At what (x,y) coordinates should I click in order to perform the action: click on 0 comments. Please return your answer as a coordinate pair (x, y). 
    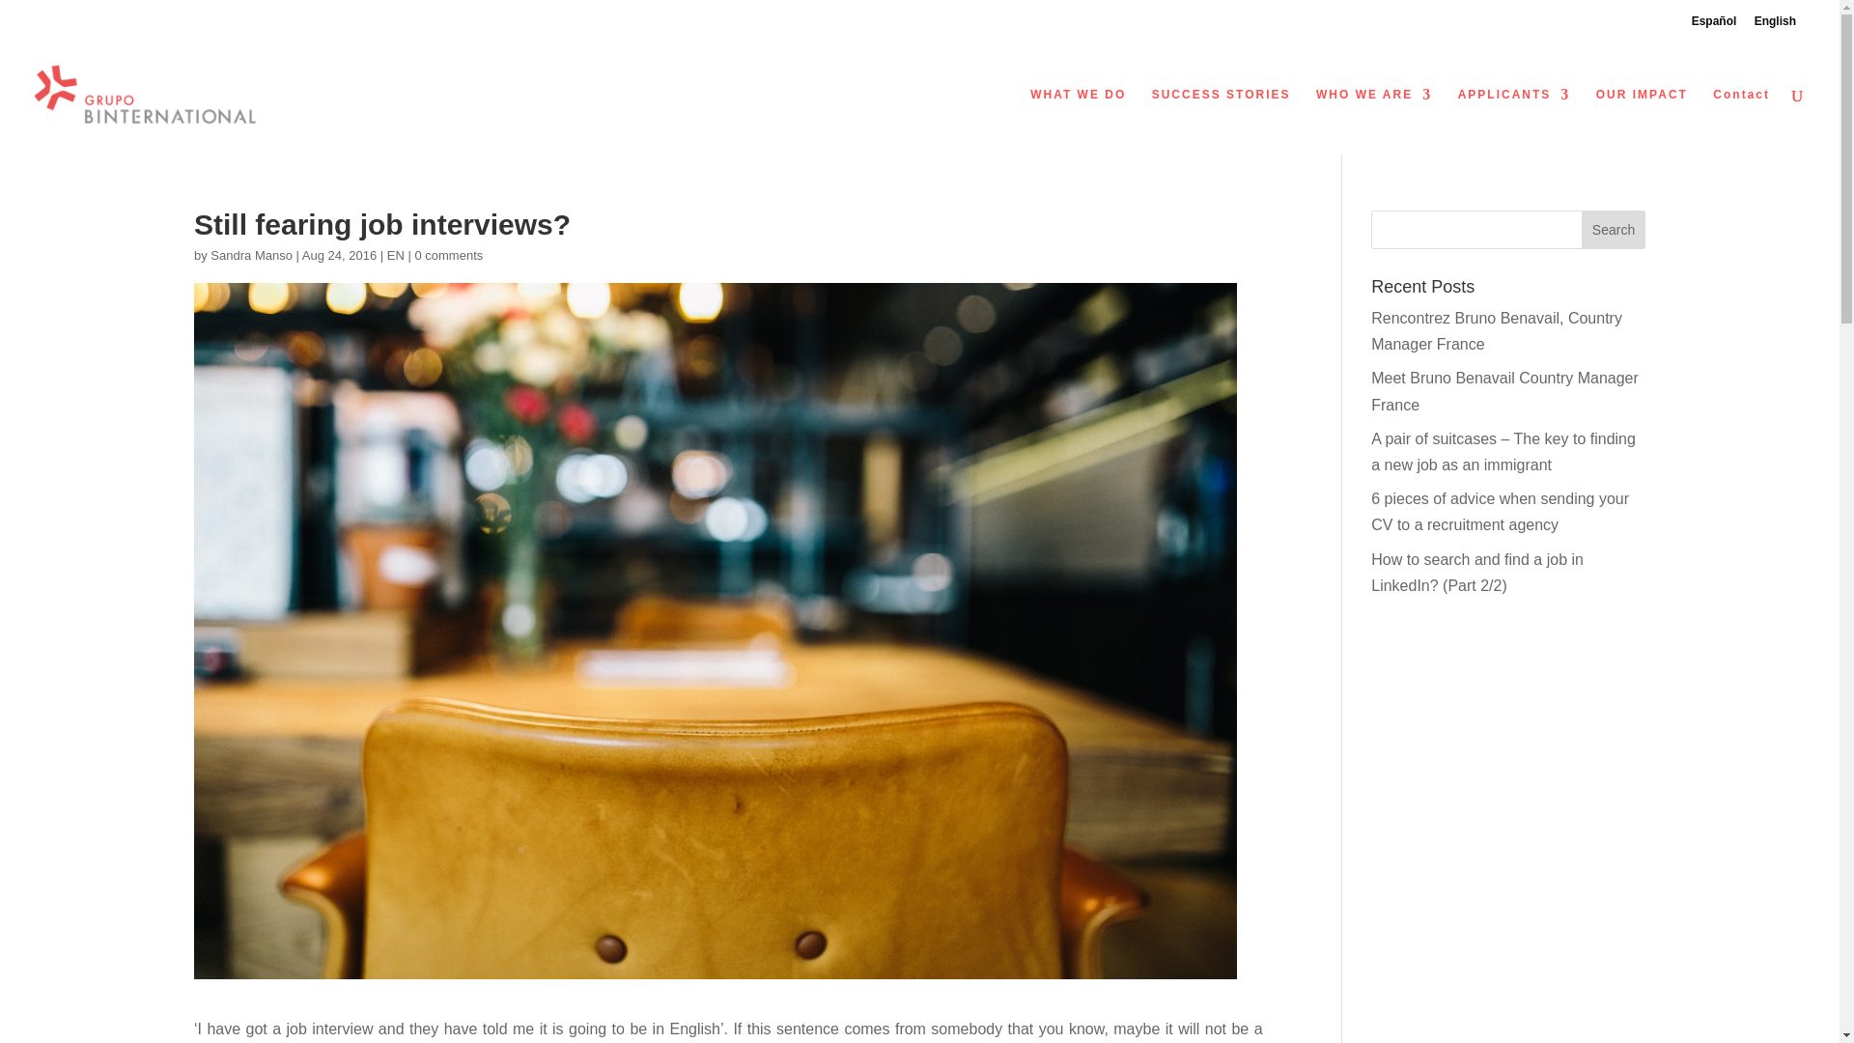
    Looking at the image, I should click on (448, 255).